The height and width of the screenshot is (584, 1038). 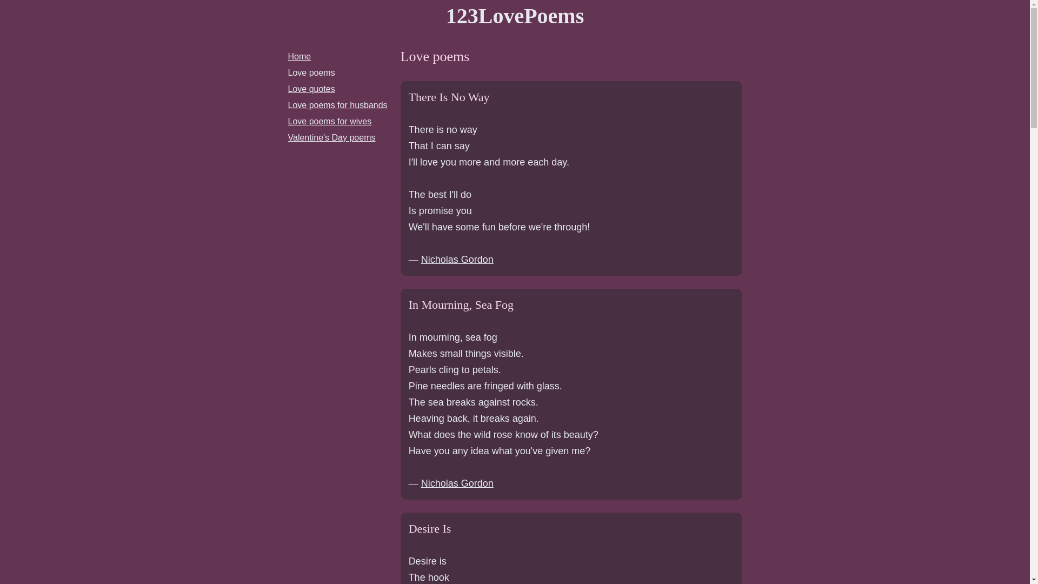 What do you see at coordinates (331, 137) in the screenshot?
I see `Valentine's Day poems` at bounding box center [331, 137].